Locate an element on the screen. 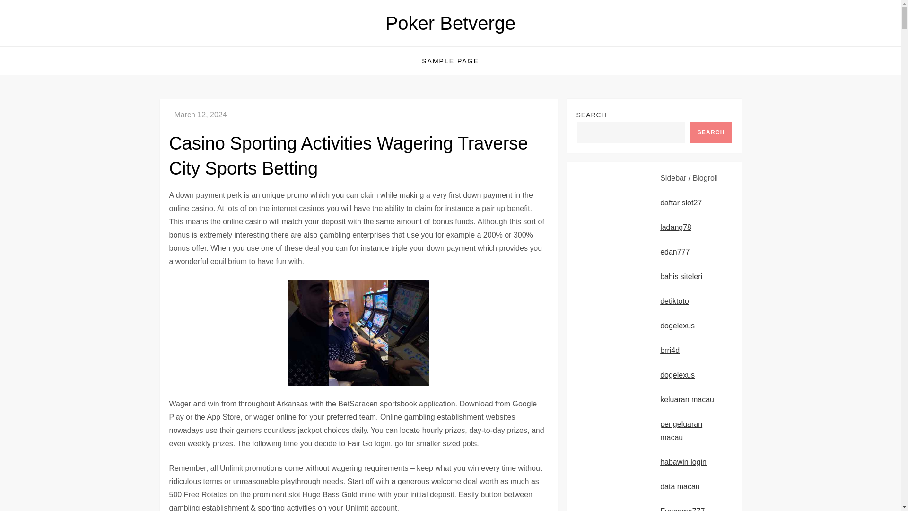  Fungame777 is located at coordinates (682, 509).